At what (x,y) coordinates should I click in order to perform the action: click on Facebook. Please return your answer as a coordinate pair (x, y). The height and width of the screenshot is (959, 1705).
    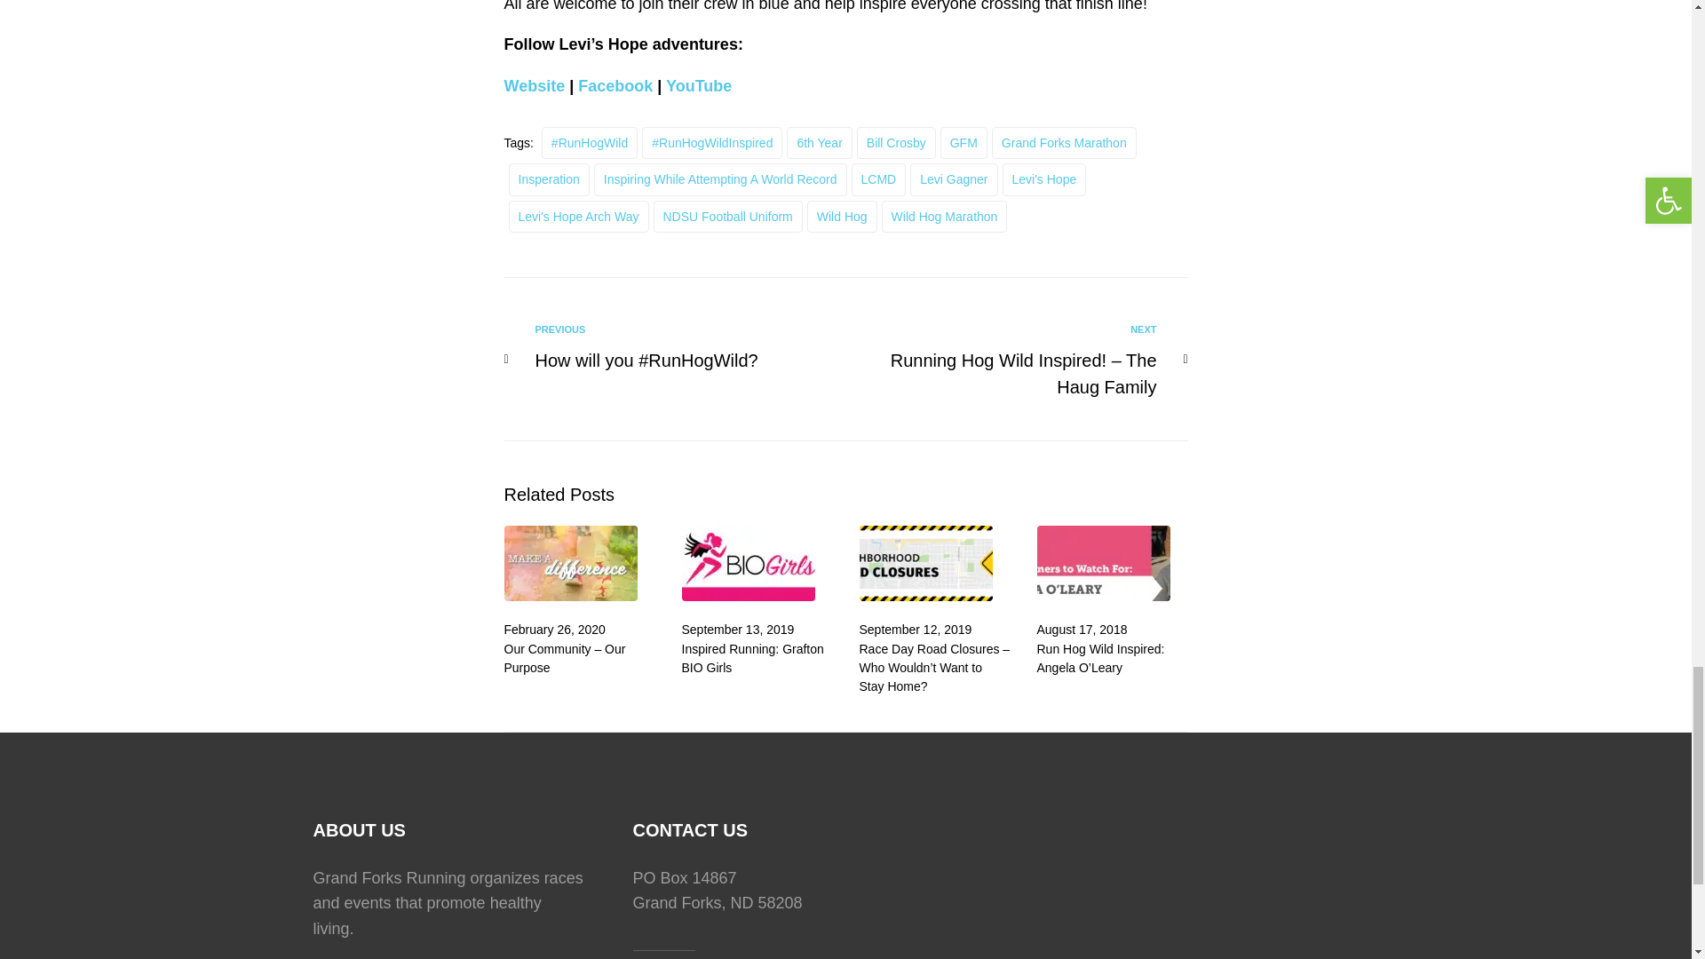
    Looking at the image, I should click on (615, 85).